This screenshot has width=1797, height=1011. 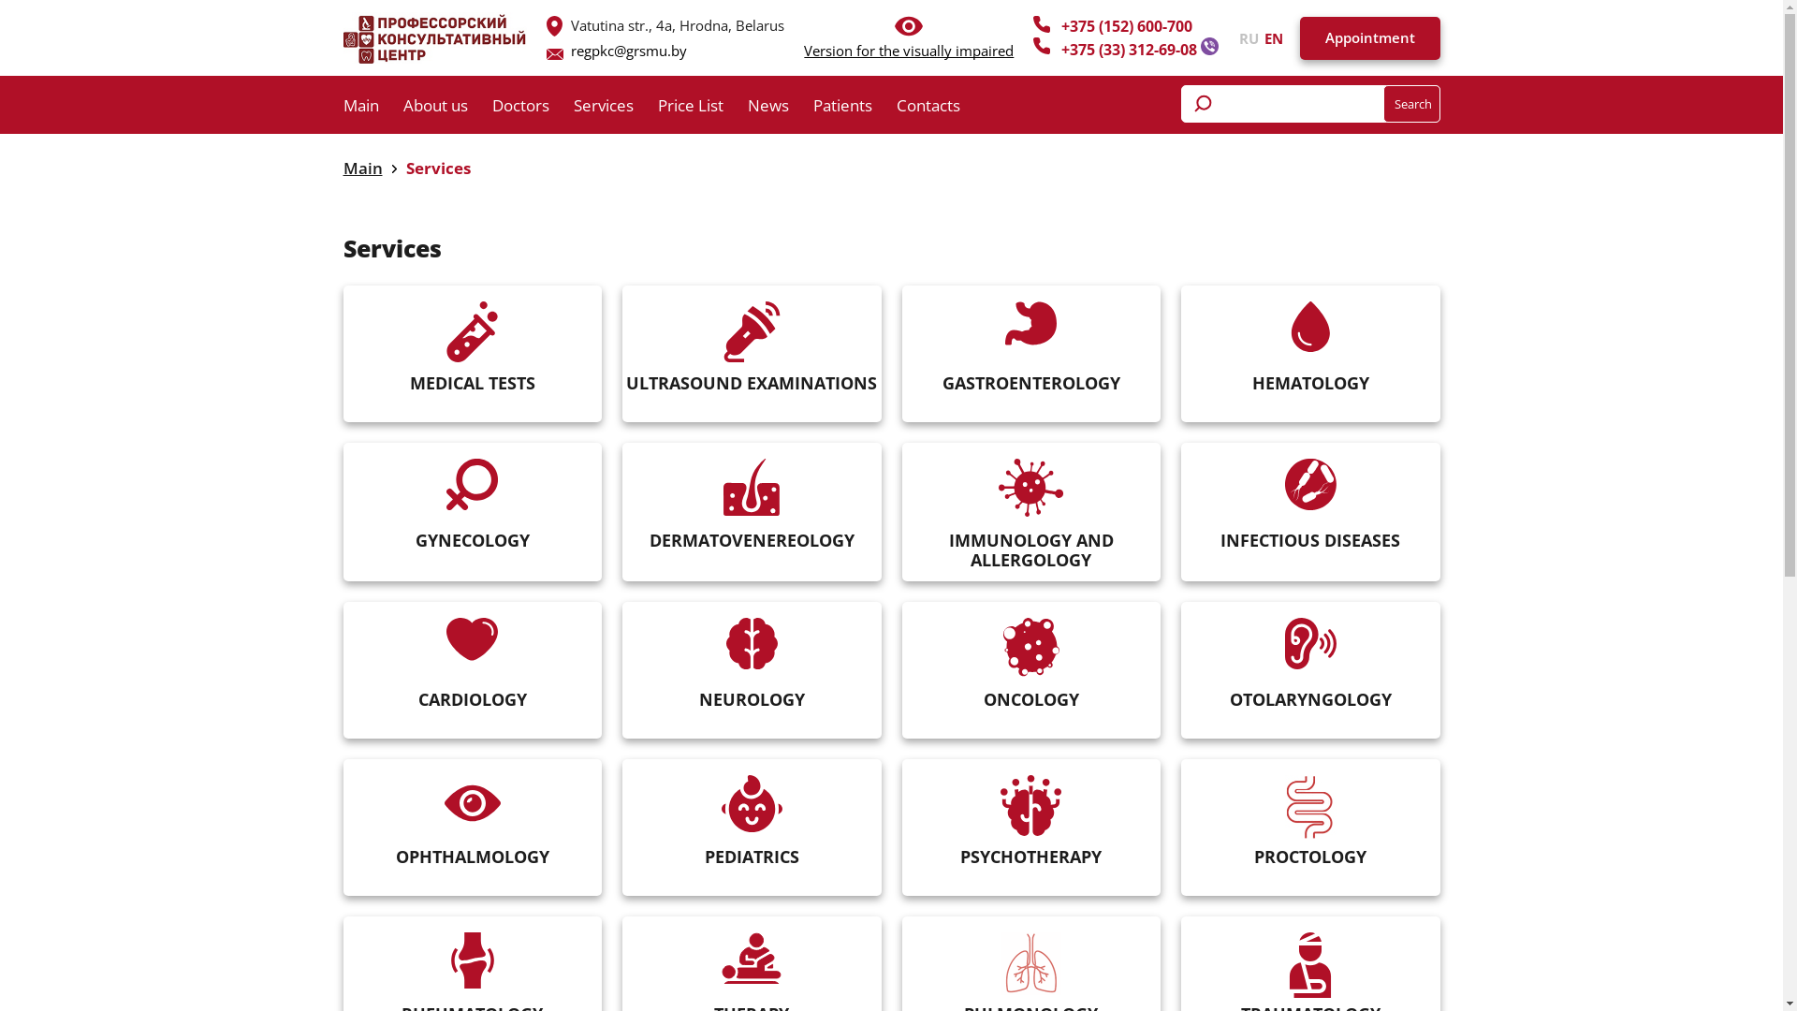 What do you see at coordinates (1127, 26) in the screenshot?
I see `+375 (152) 600-700` at bounding box center [1127, 26].